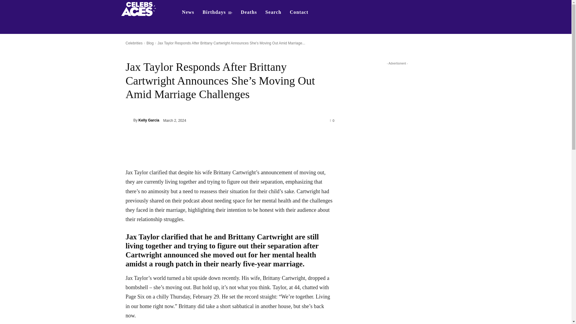 This screenshot has width=576, height=324. I want to click on Search, so click(274, 12).